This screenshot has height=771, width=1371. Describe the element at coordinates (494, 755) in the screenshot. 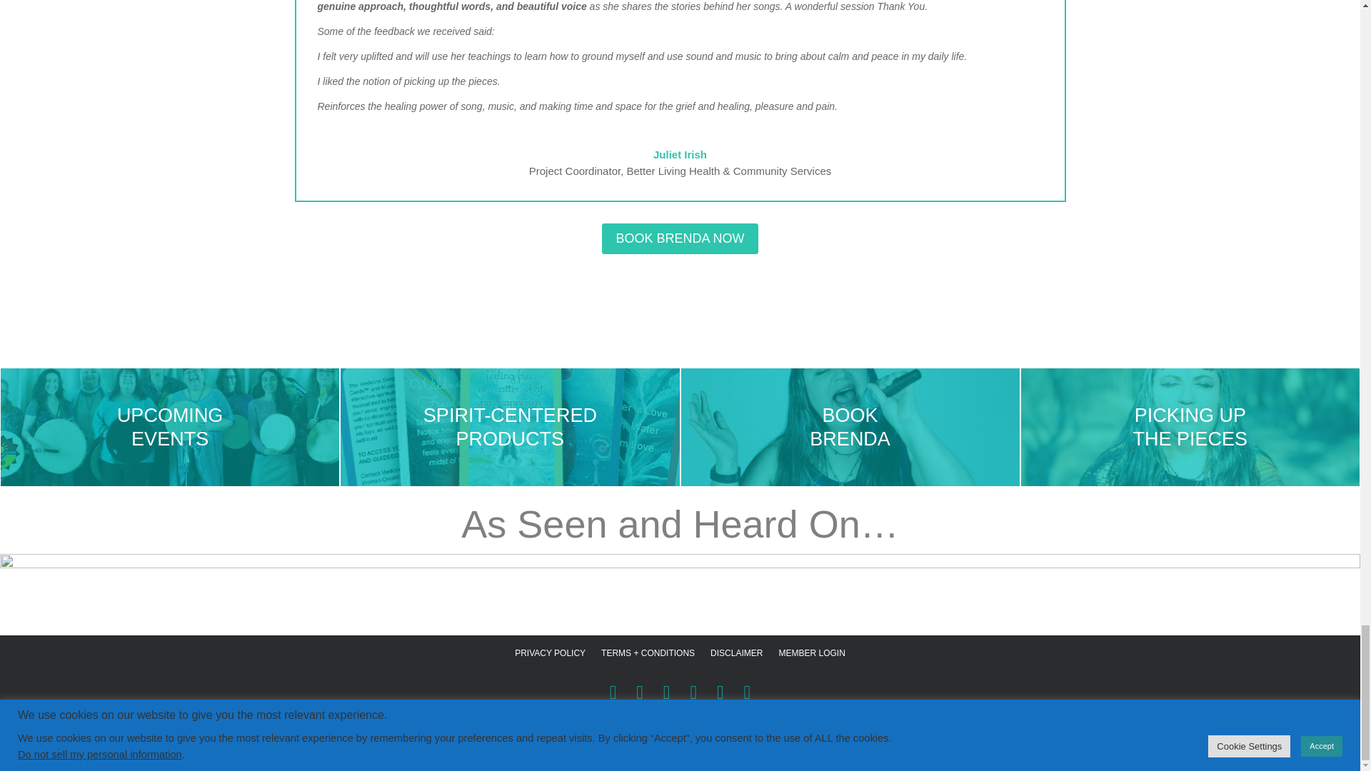

I see `BRENDA MACINTYRE` at that location.